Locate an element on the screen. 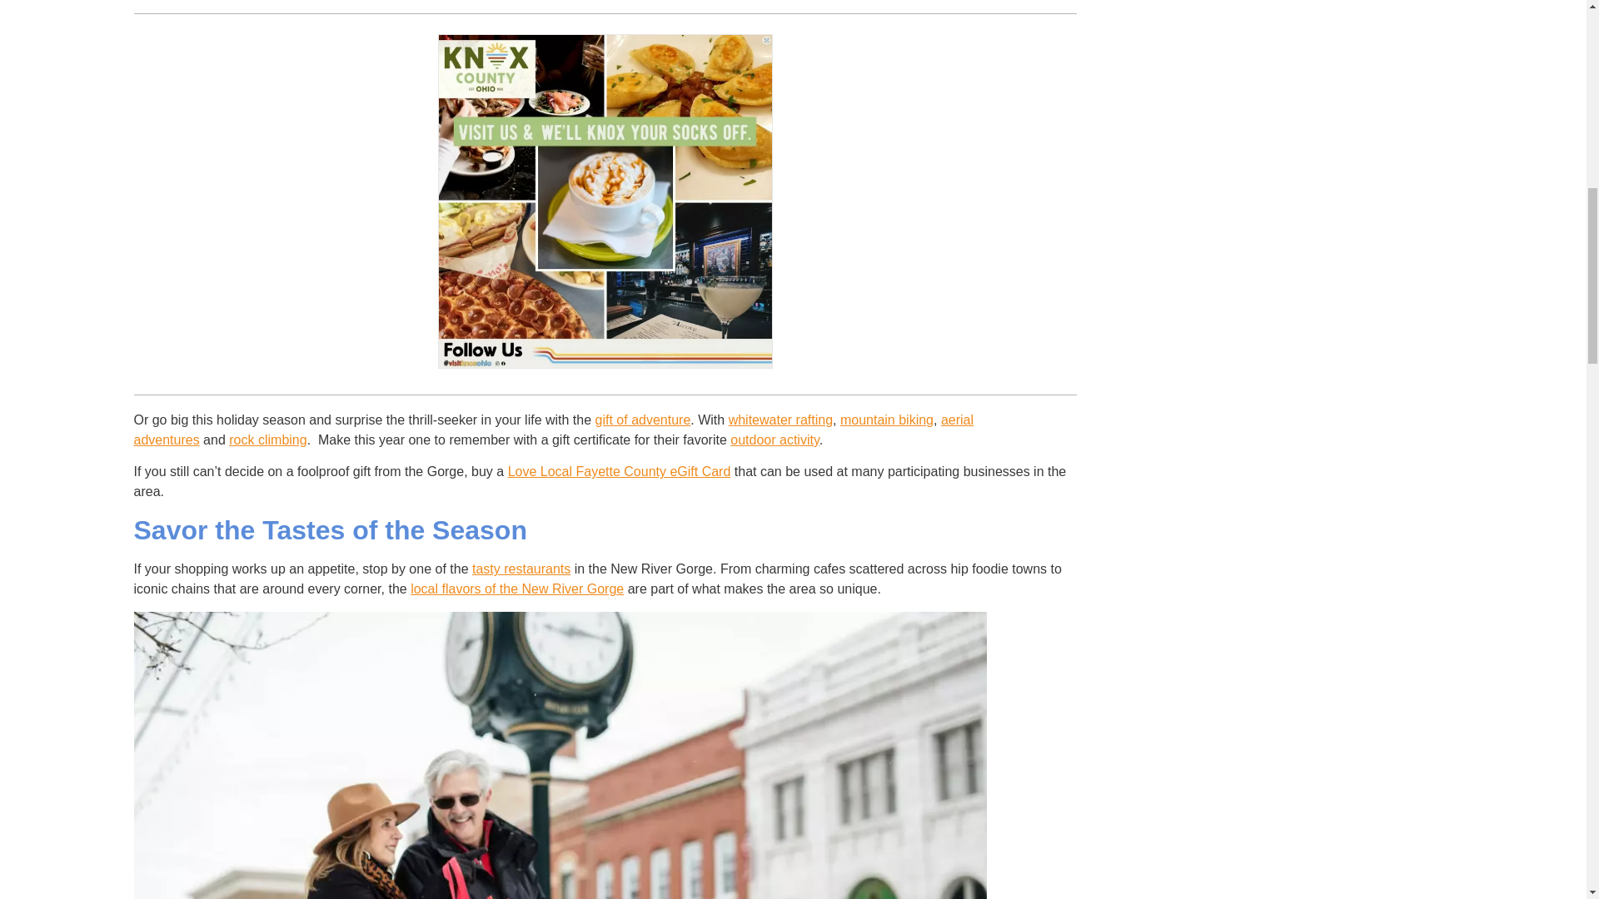 This screenshot has width=1599, height=899. gift of adventure is located at coordinates (643, 420).